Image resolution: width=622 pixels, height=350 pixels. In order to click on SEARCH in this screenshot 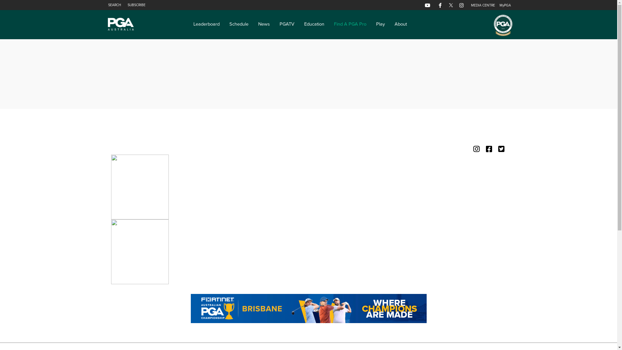, I will do `click(115, 5)`.